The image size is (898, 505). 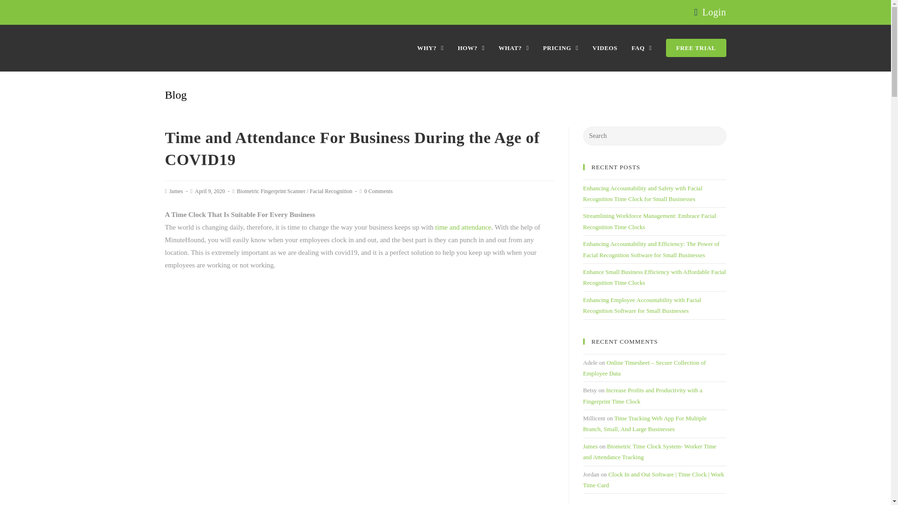 What do you see at coordinates (331, 191) in the screenshot?
I see `Facial Recognition` at bounding box center [331, 191].